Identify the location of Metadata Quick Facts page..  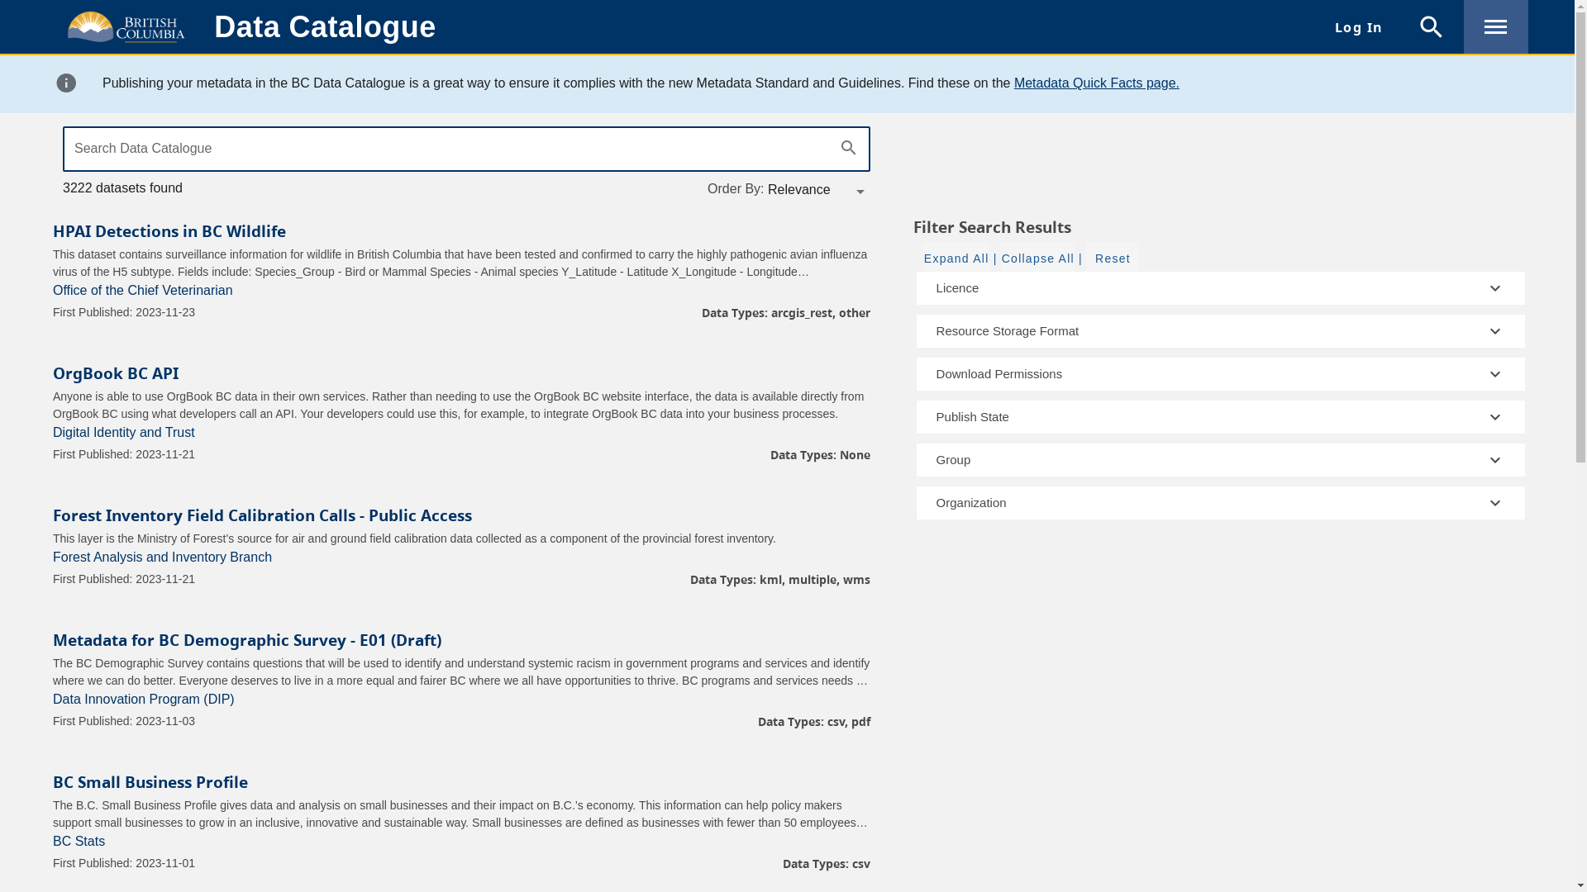
(1097, 83).